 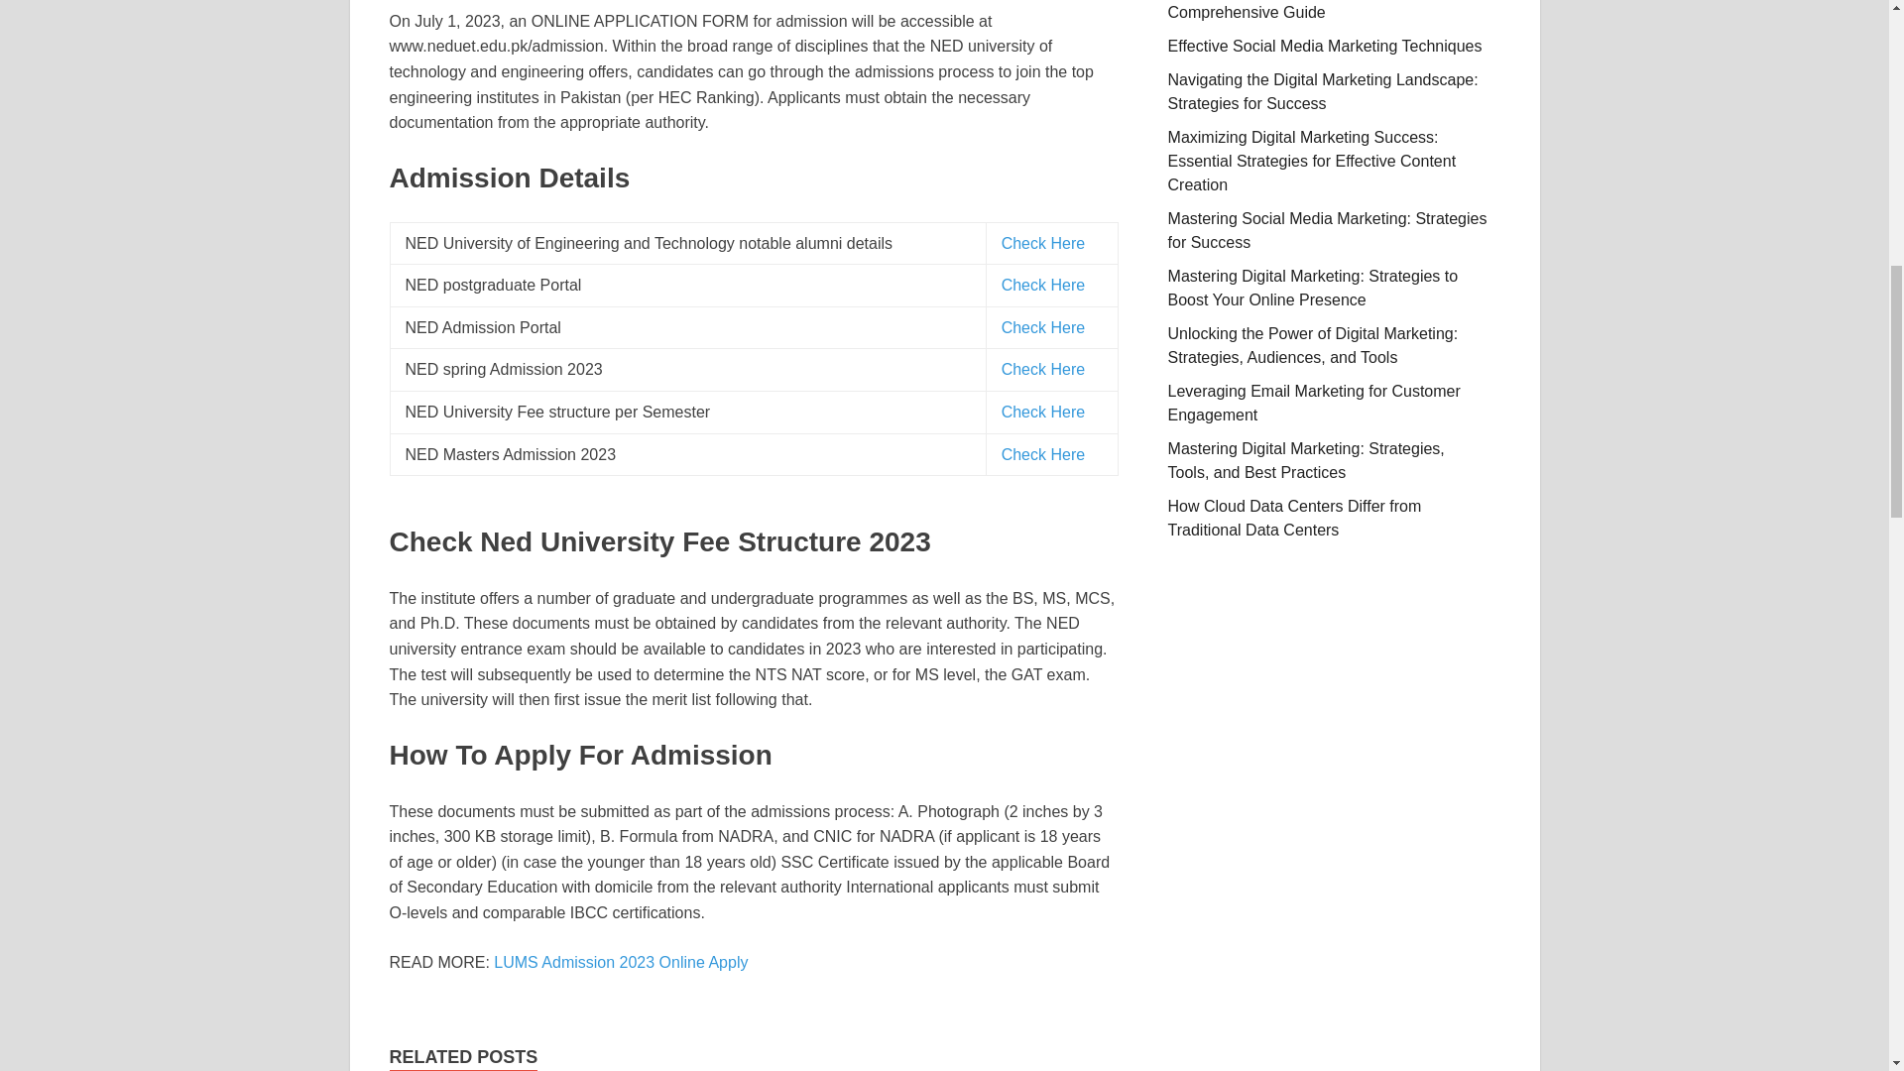 I want to click on Check Here, so click(x=1043, y=369).